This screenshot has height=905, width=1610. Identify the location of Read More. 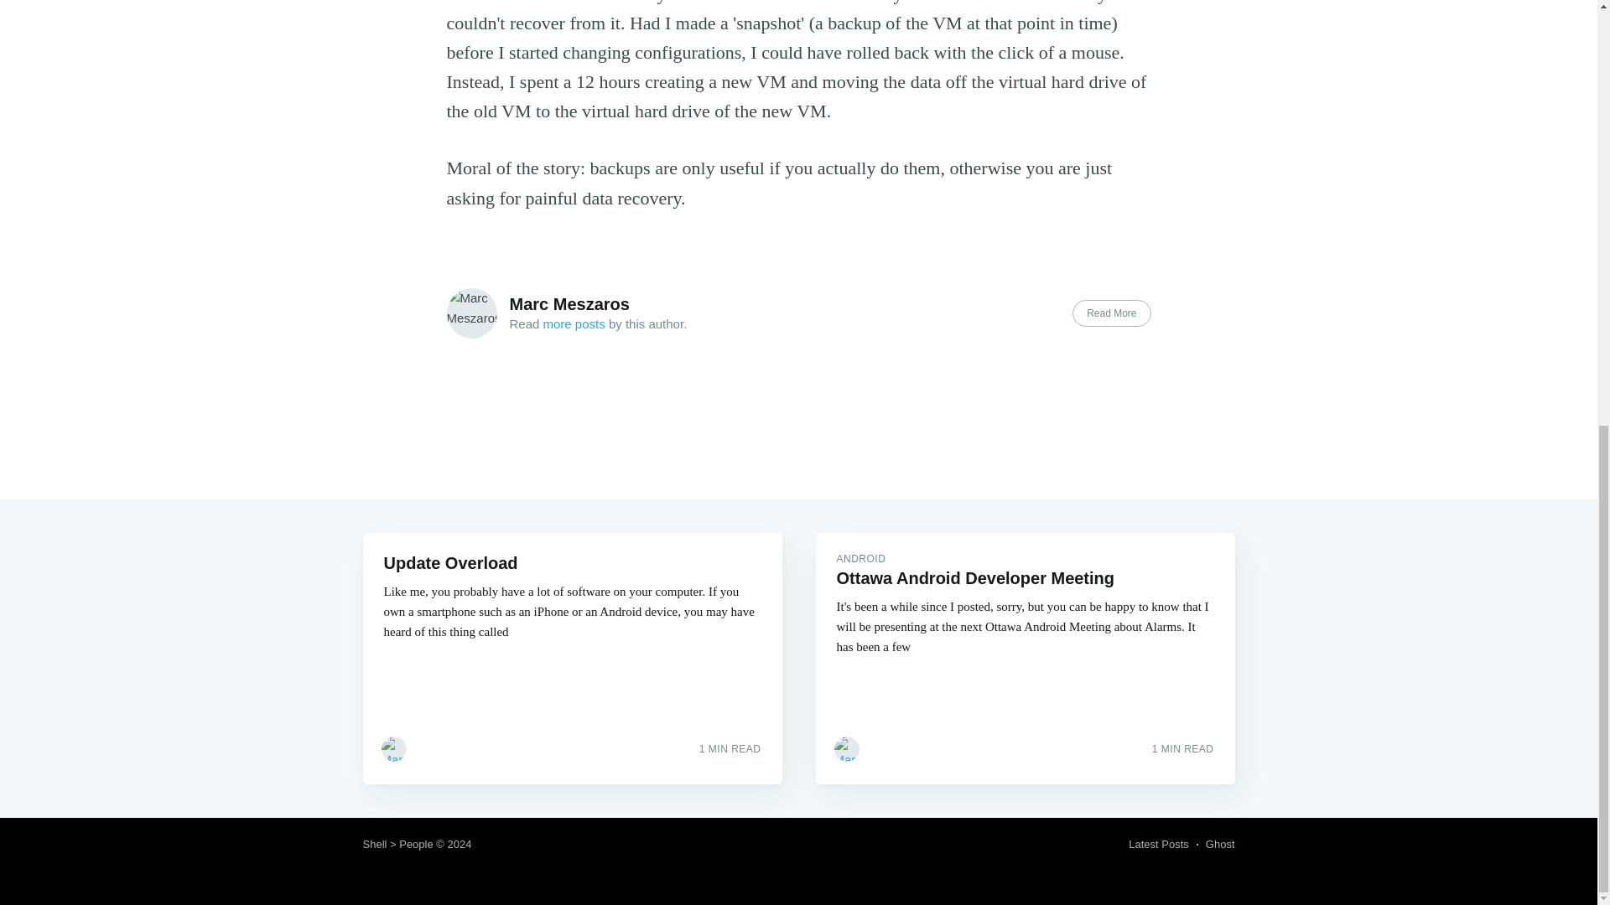
(1111, 313).